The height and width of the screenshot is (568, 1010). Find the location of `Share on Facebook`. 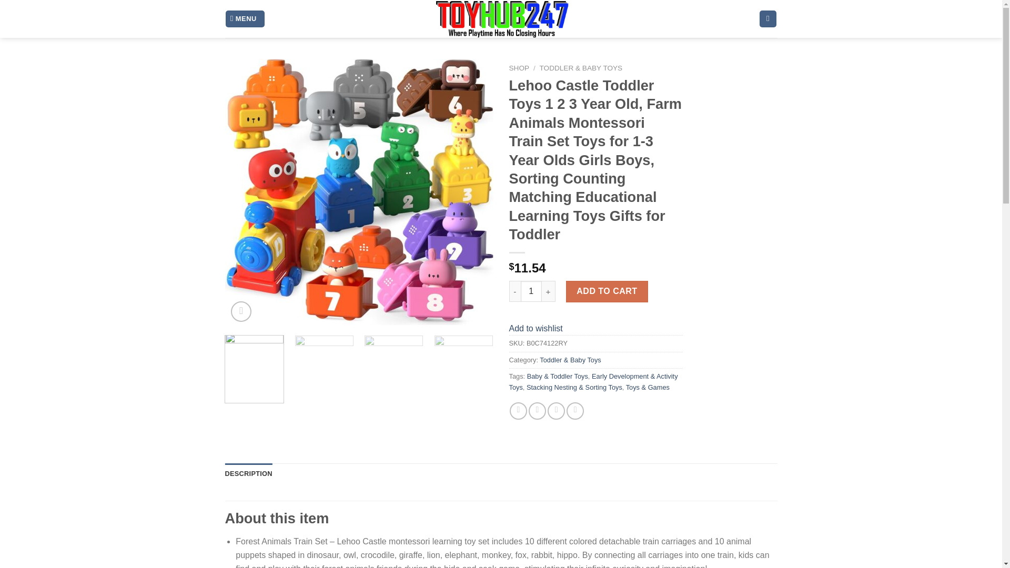

Share on Facebook is located at coordinates (519, 411).